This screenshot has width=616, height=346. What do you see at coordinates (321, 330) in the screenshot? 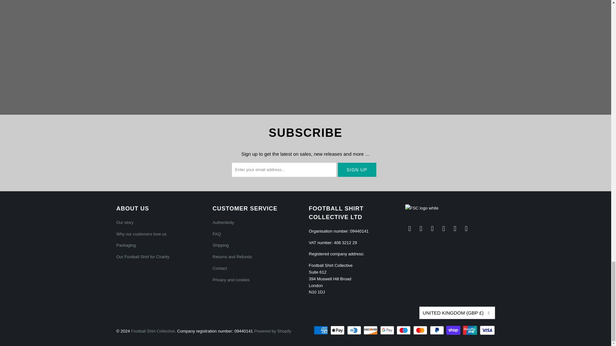
I see `American Express` at bounding box center [321, 330].